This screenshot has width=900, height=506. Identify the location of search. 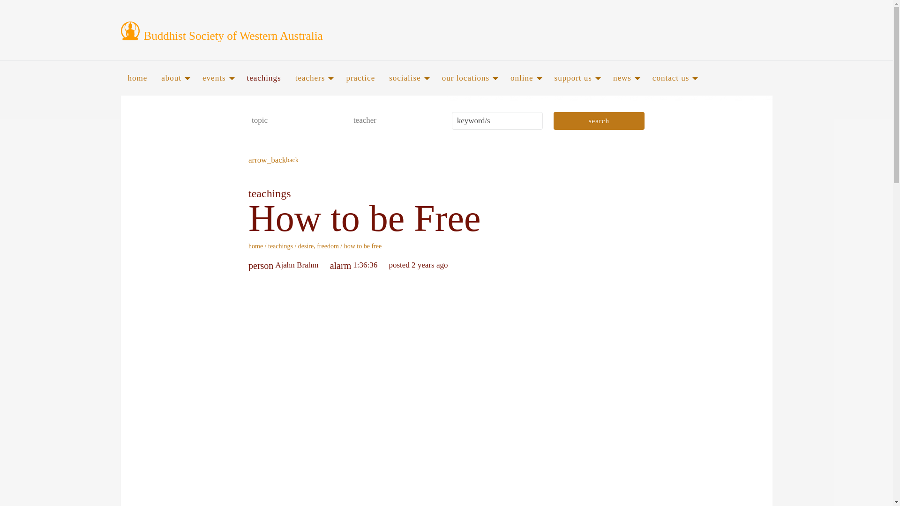
(599, 120).